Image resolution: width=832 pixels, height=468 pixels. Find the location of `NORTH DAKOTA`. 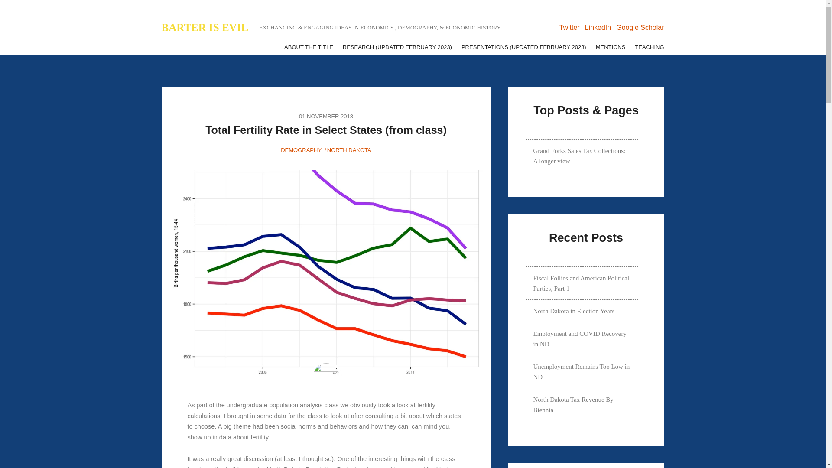

NORTH DAKOTA is located at coordinates (349, 150).